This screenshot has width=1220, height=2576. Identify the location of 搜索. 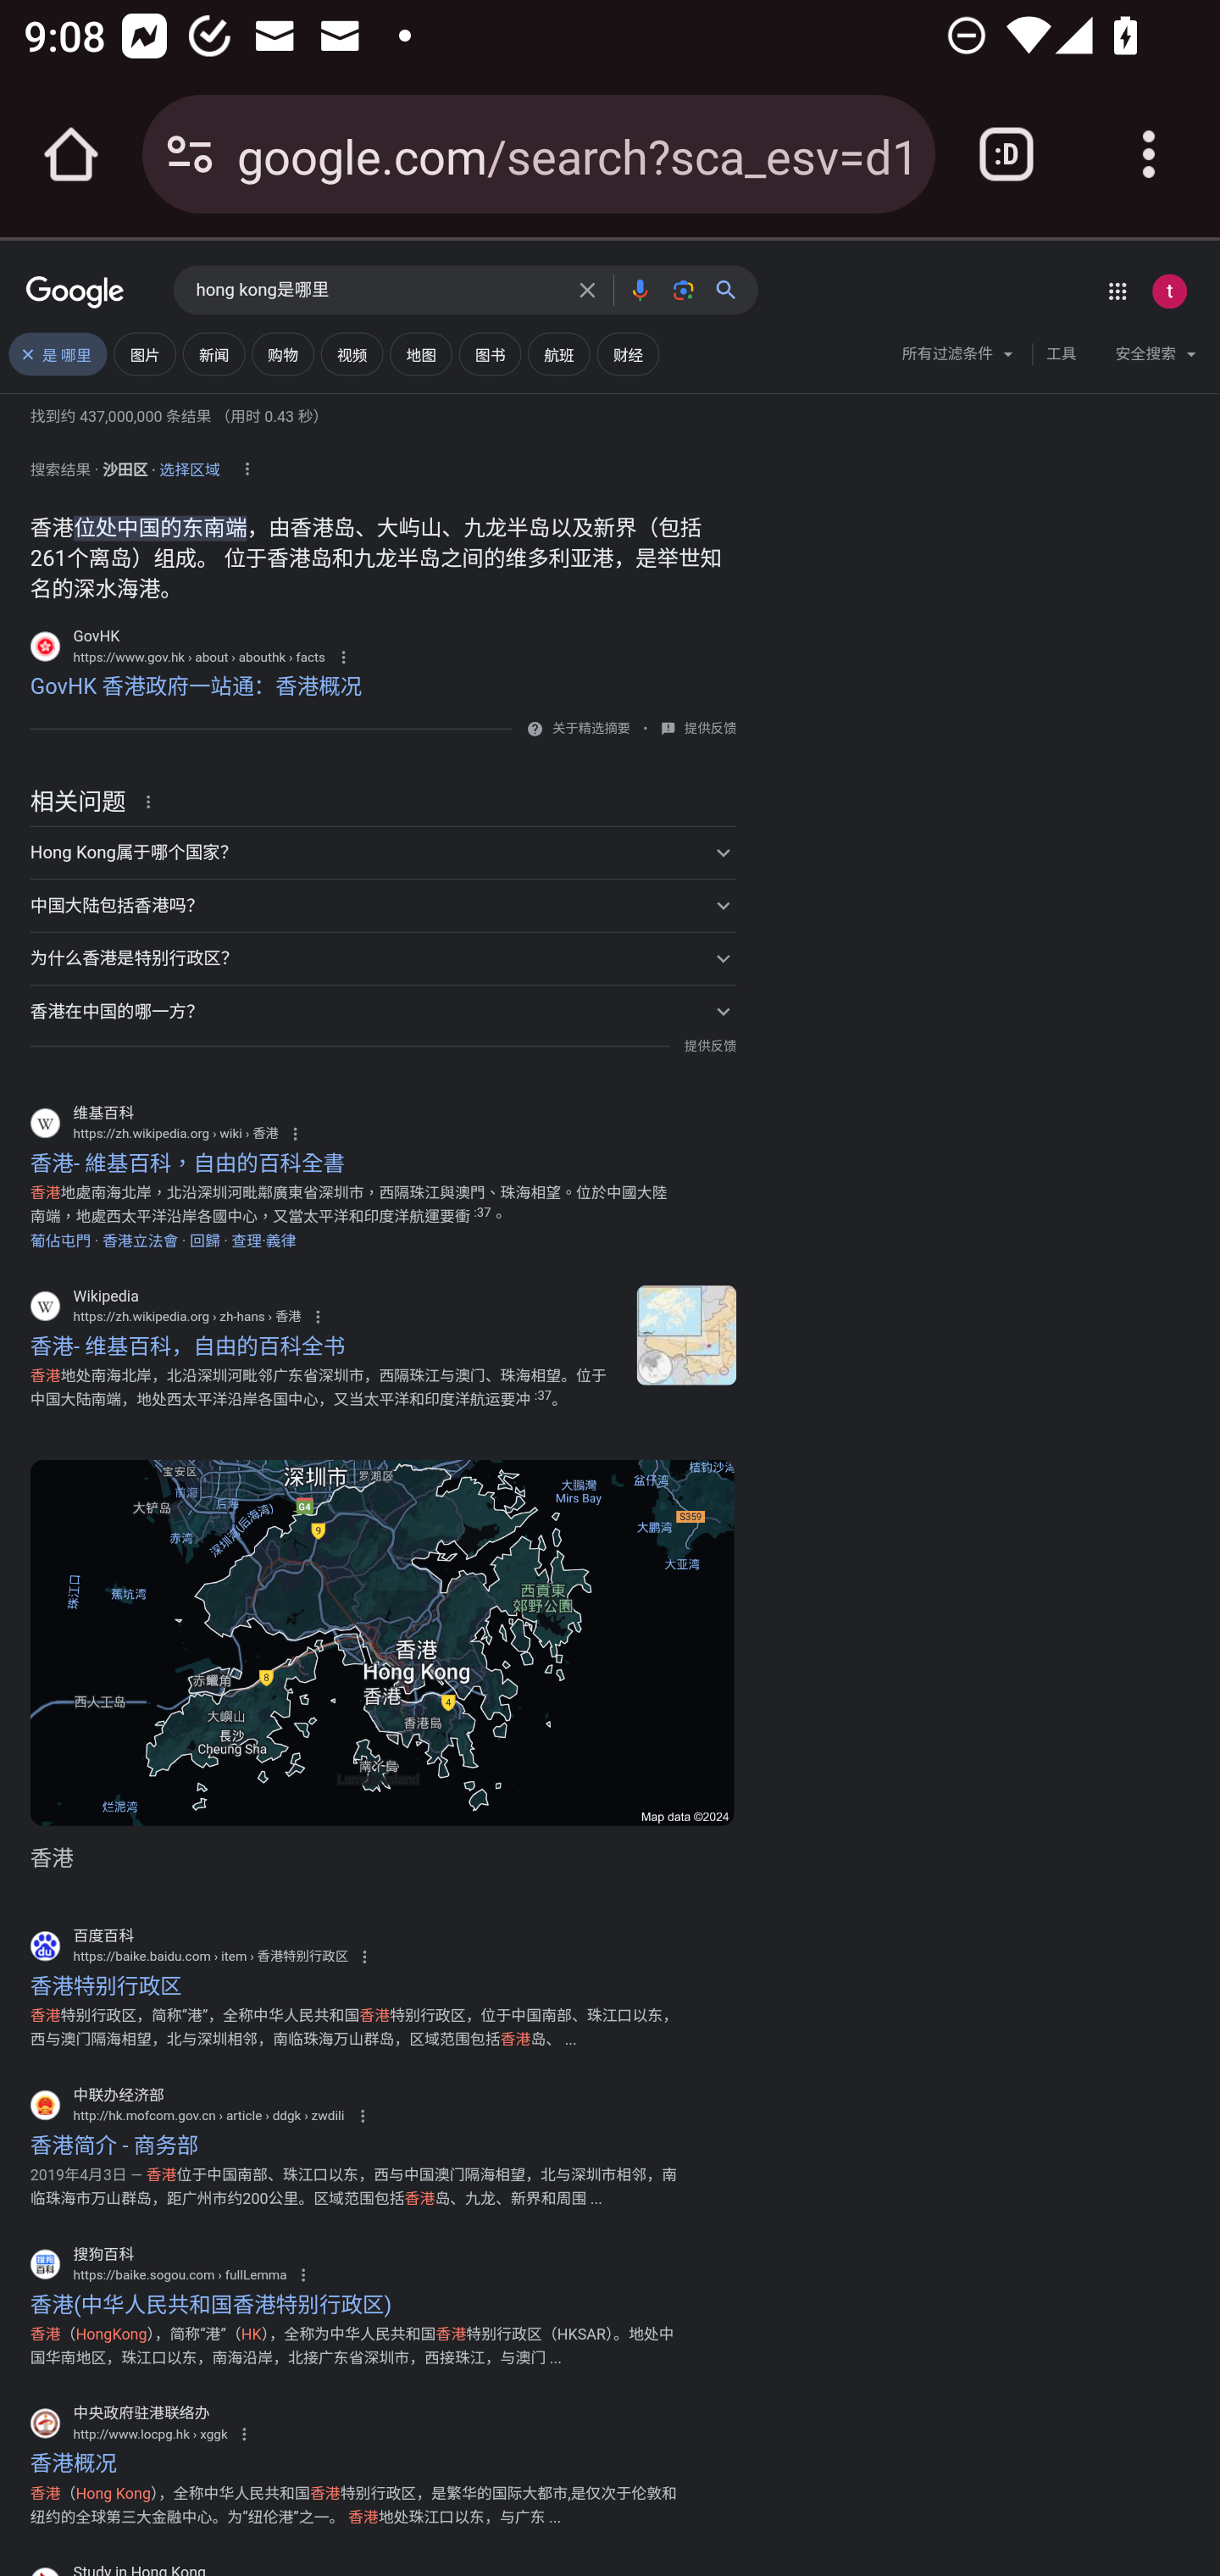
(733, 290).